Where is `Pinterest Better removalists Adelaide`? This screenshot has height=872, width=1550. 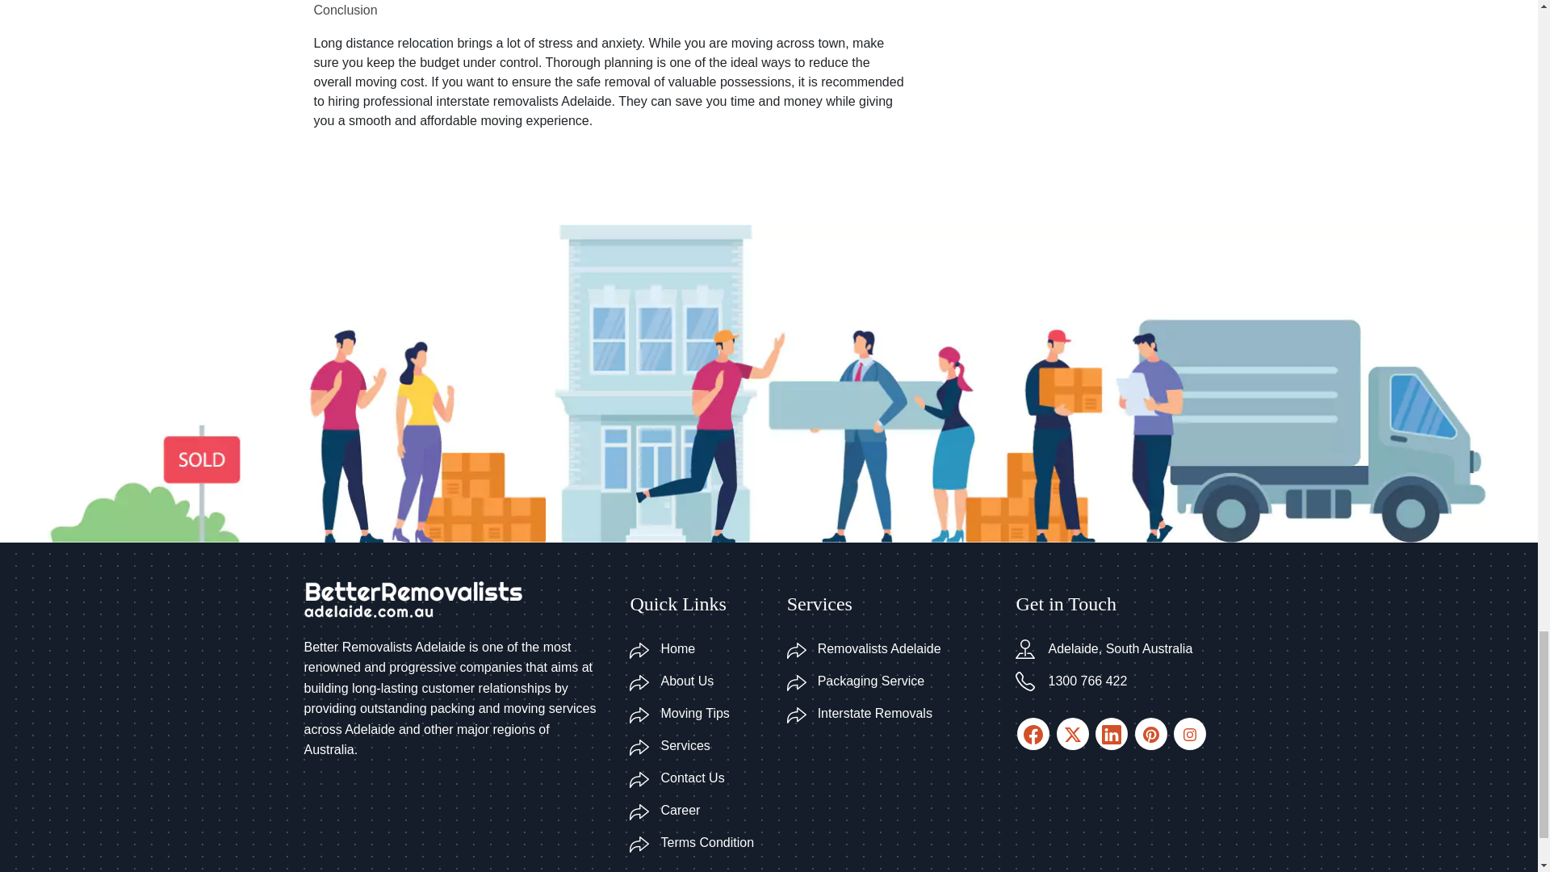 Pinterest Better removalists Adelaide is located at coordinates (1073, 733).